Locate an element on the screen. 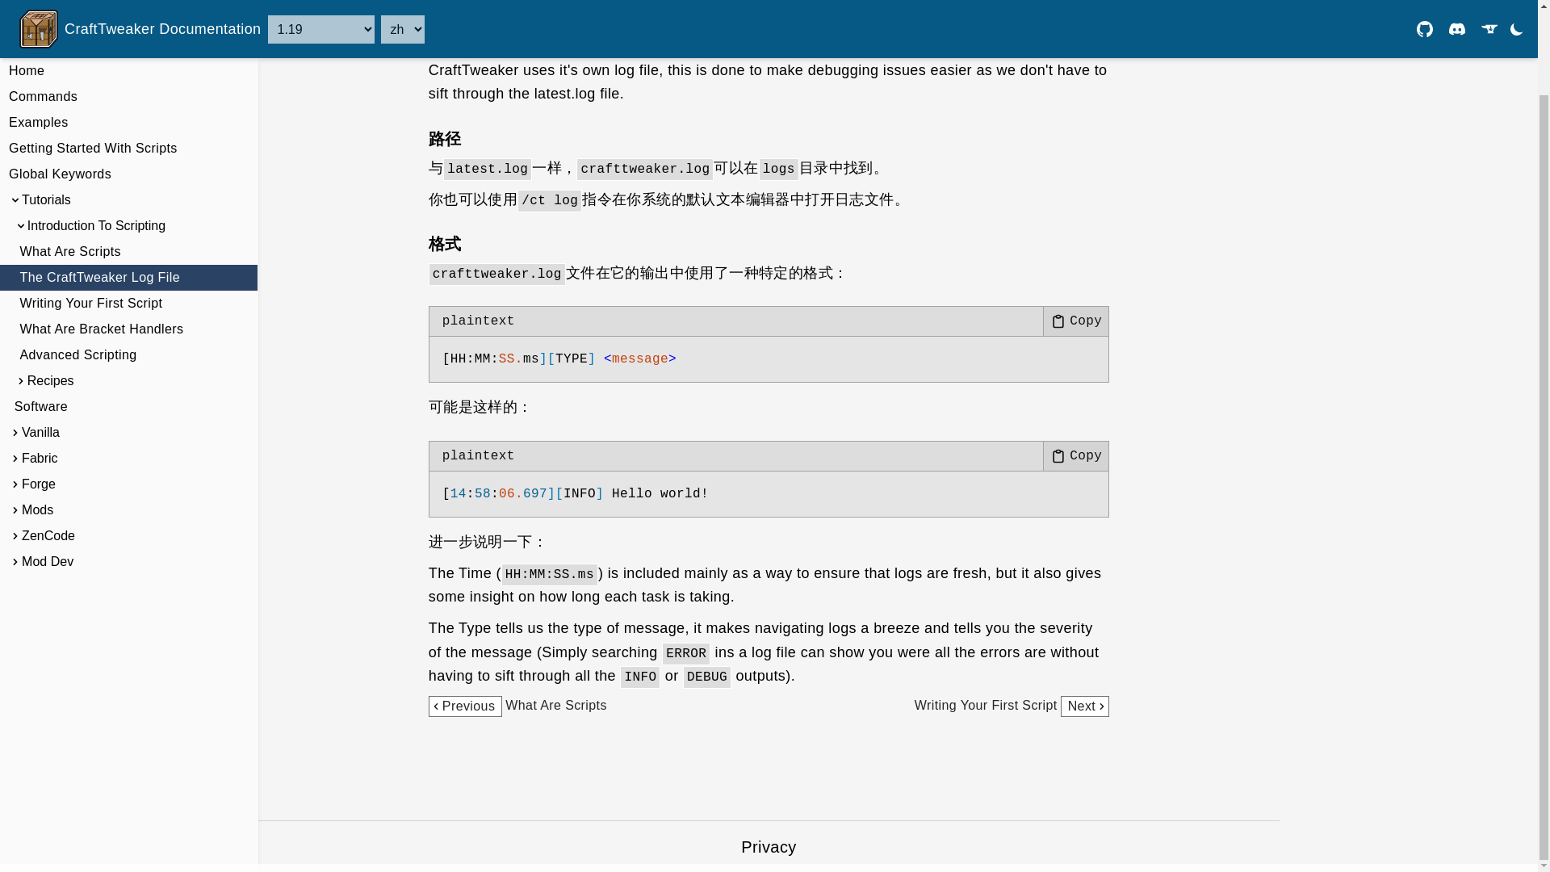 Image resolution: width=1550 pixels, height=872 pixels. What Are Scripts is located at coordinates (128, 441).